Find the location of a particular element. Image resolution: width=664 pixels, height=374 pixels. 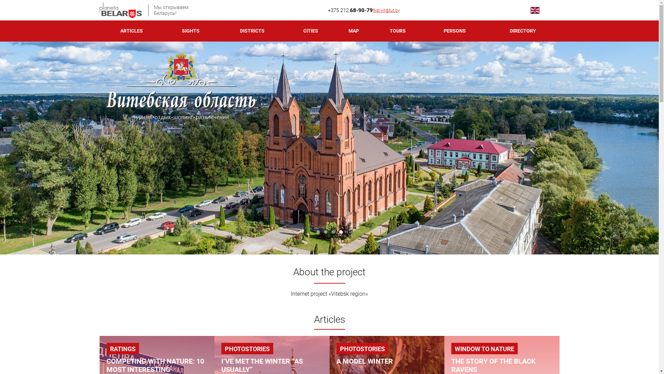

ARTICLES is located at coordinates (132, 31).